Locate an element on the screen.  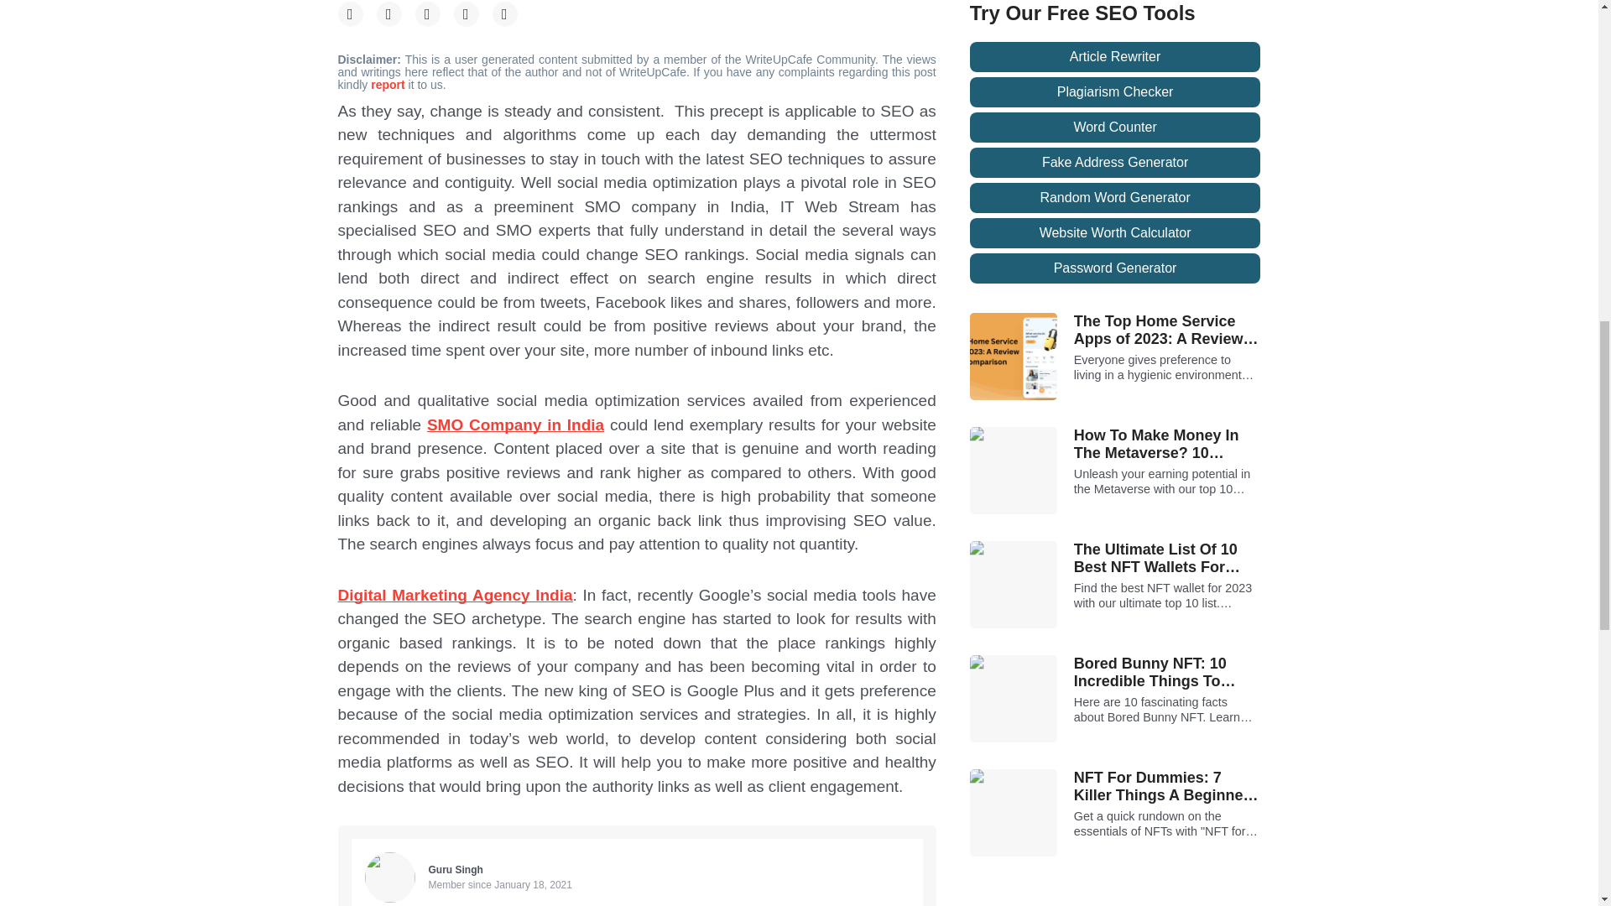
Guru Singh is located at coordinates (455, 870).